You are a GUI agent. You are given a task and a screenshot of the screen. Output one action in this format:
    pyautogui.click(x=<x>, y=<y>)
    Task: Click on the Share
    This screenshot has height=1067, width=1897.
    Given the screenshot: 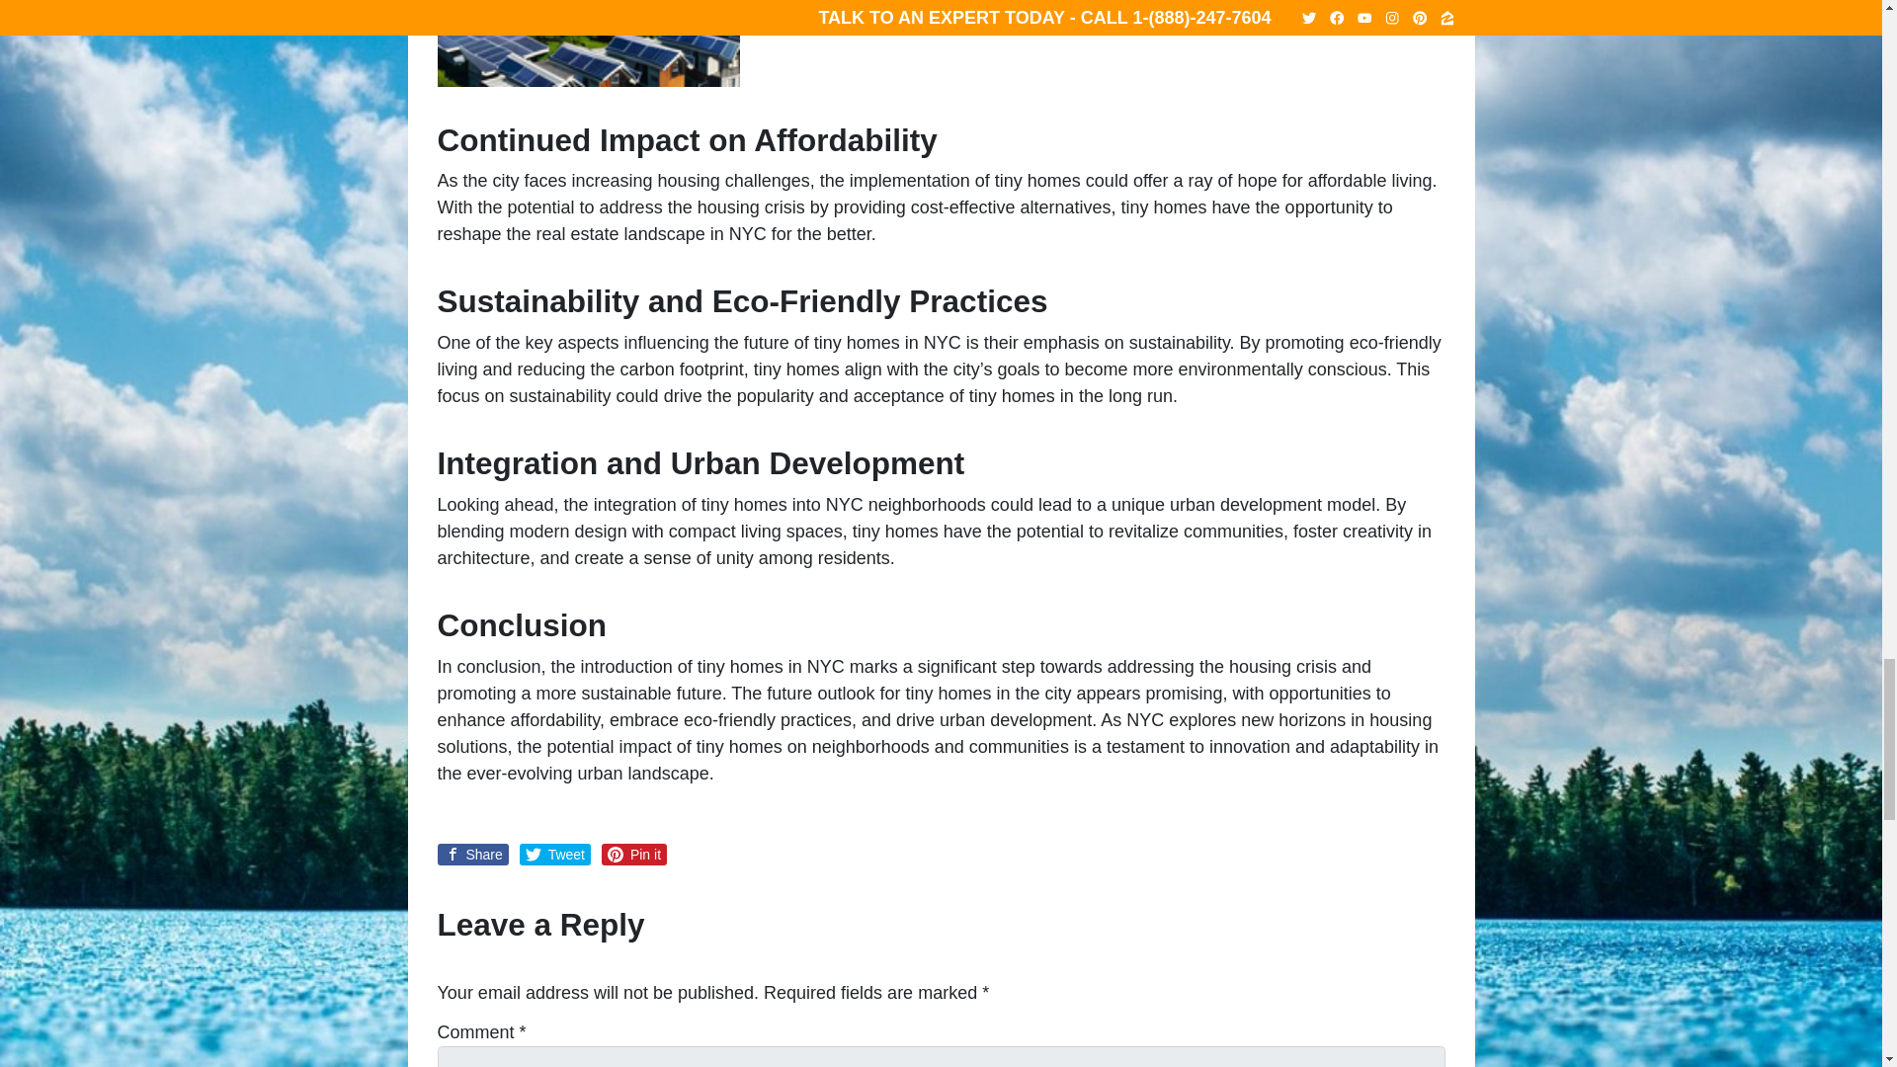 What is the action you would take?
    pyautogui.click(x=472, y=854)
    